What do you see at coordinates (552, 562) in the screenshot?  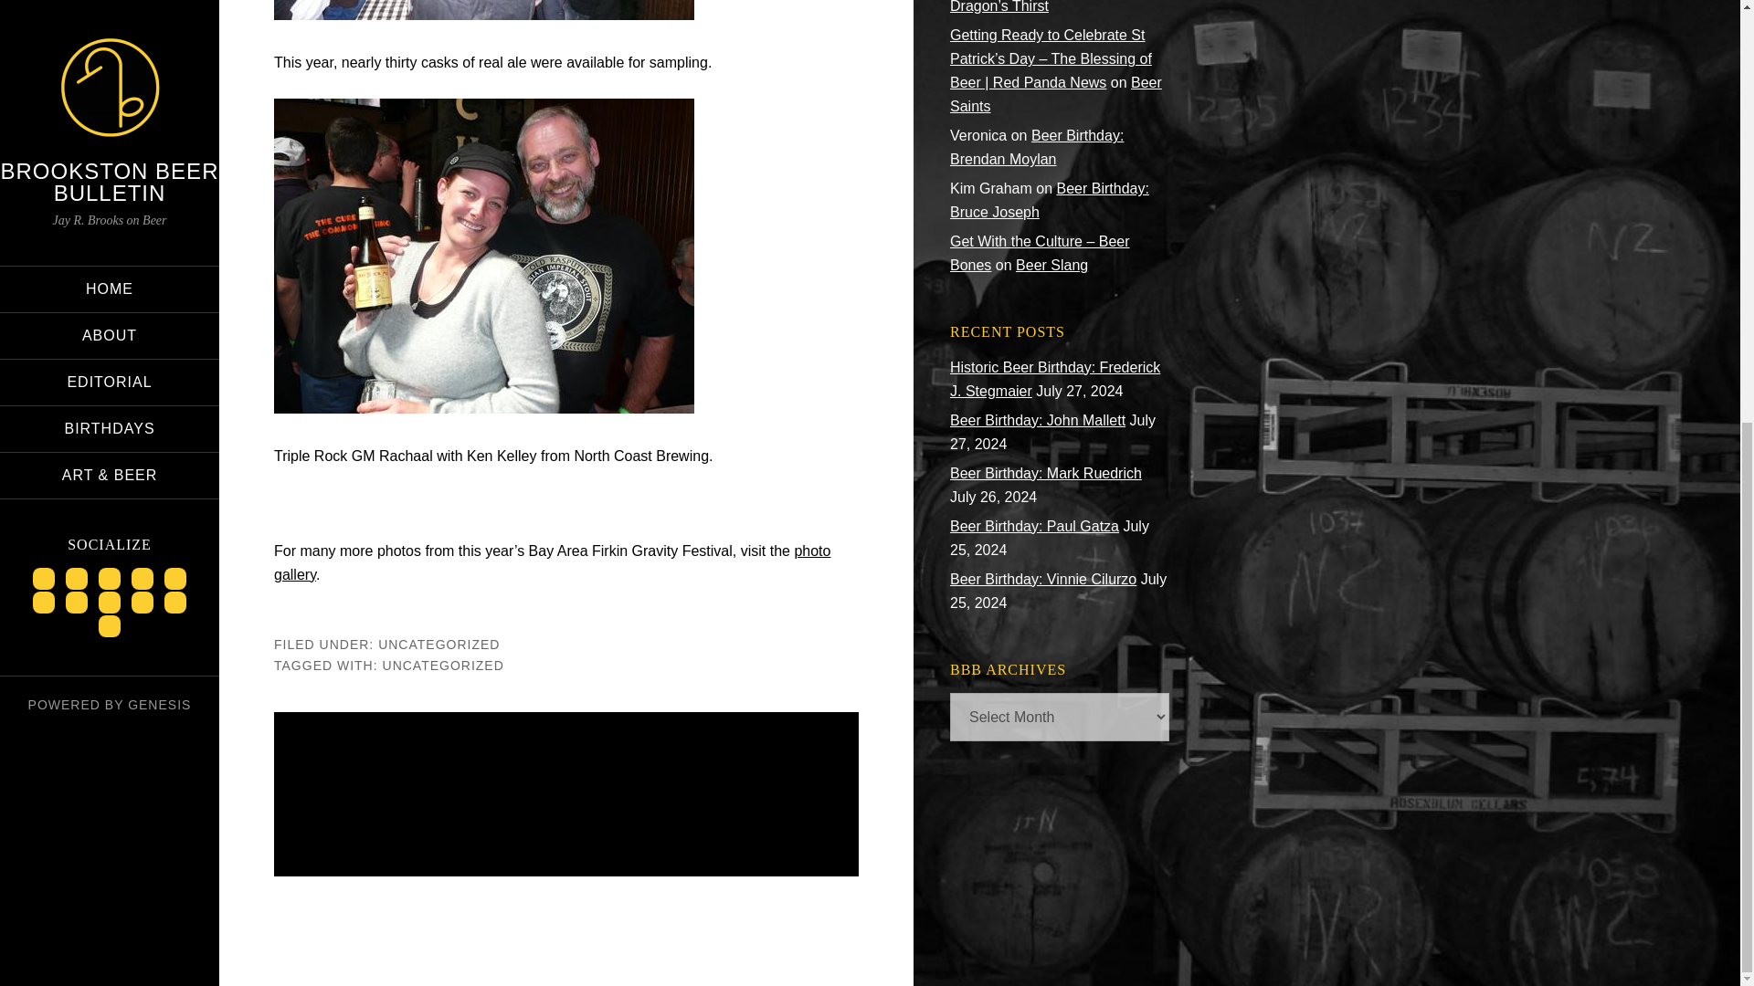 I see `photo gallery` at bounding box center [552, 562].